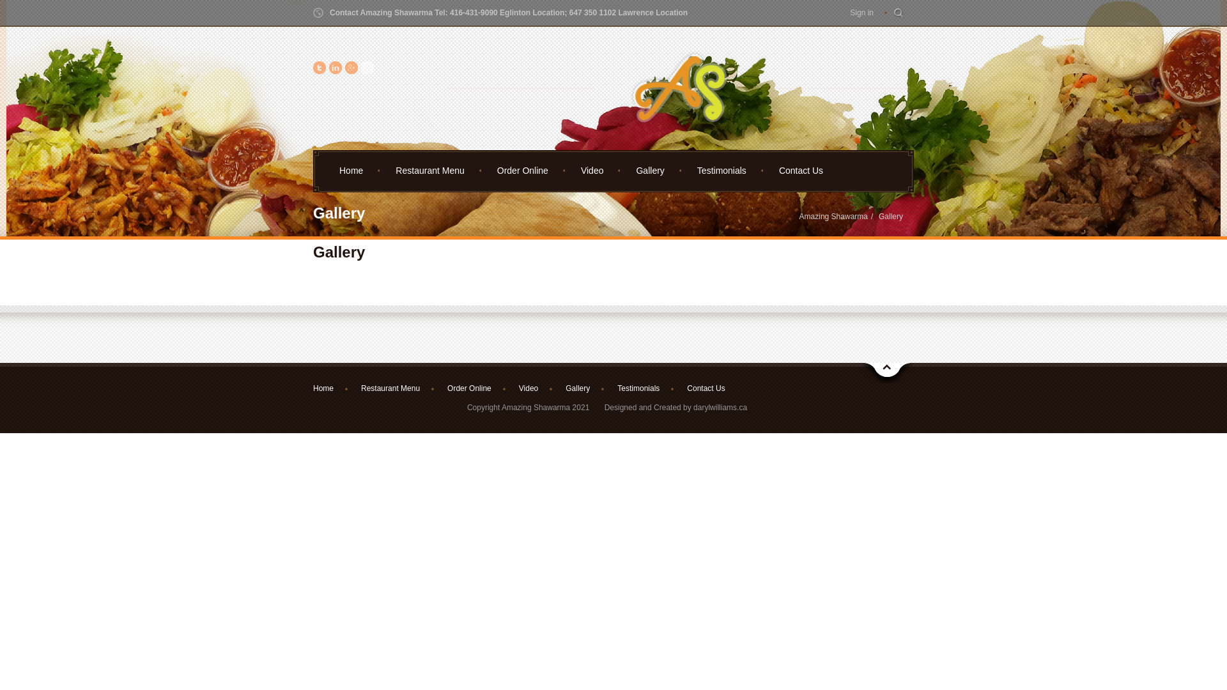 Image resolution: width=1227 pixels, height=690 pixels. What do you see at coordinates (336, 69) in the screenshot?
I see `Linkedin` at bounding box center [336, 69].